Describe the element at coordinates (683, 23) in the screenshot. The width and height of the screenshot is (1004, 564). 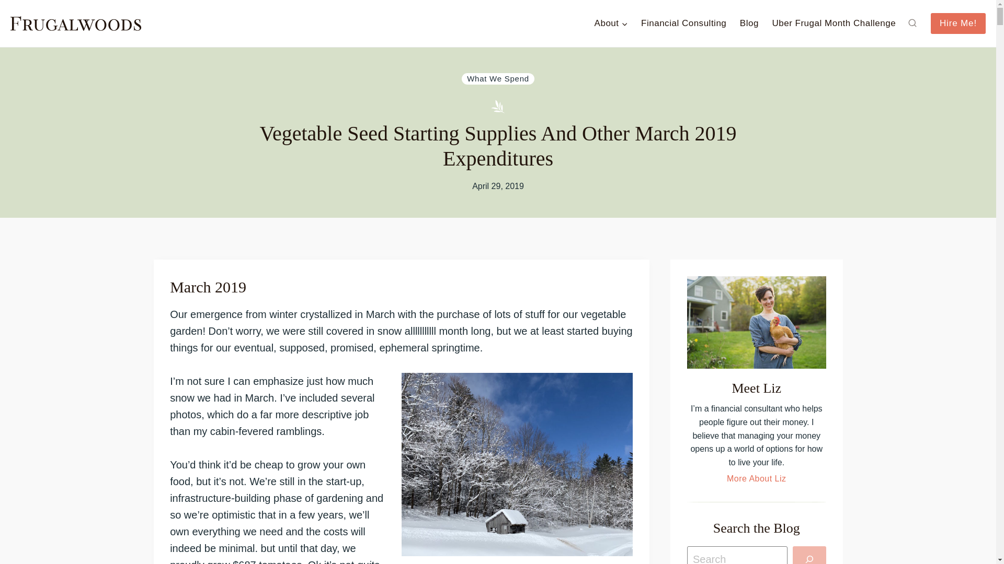
I see `Financial Consulting` at that location.